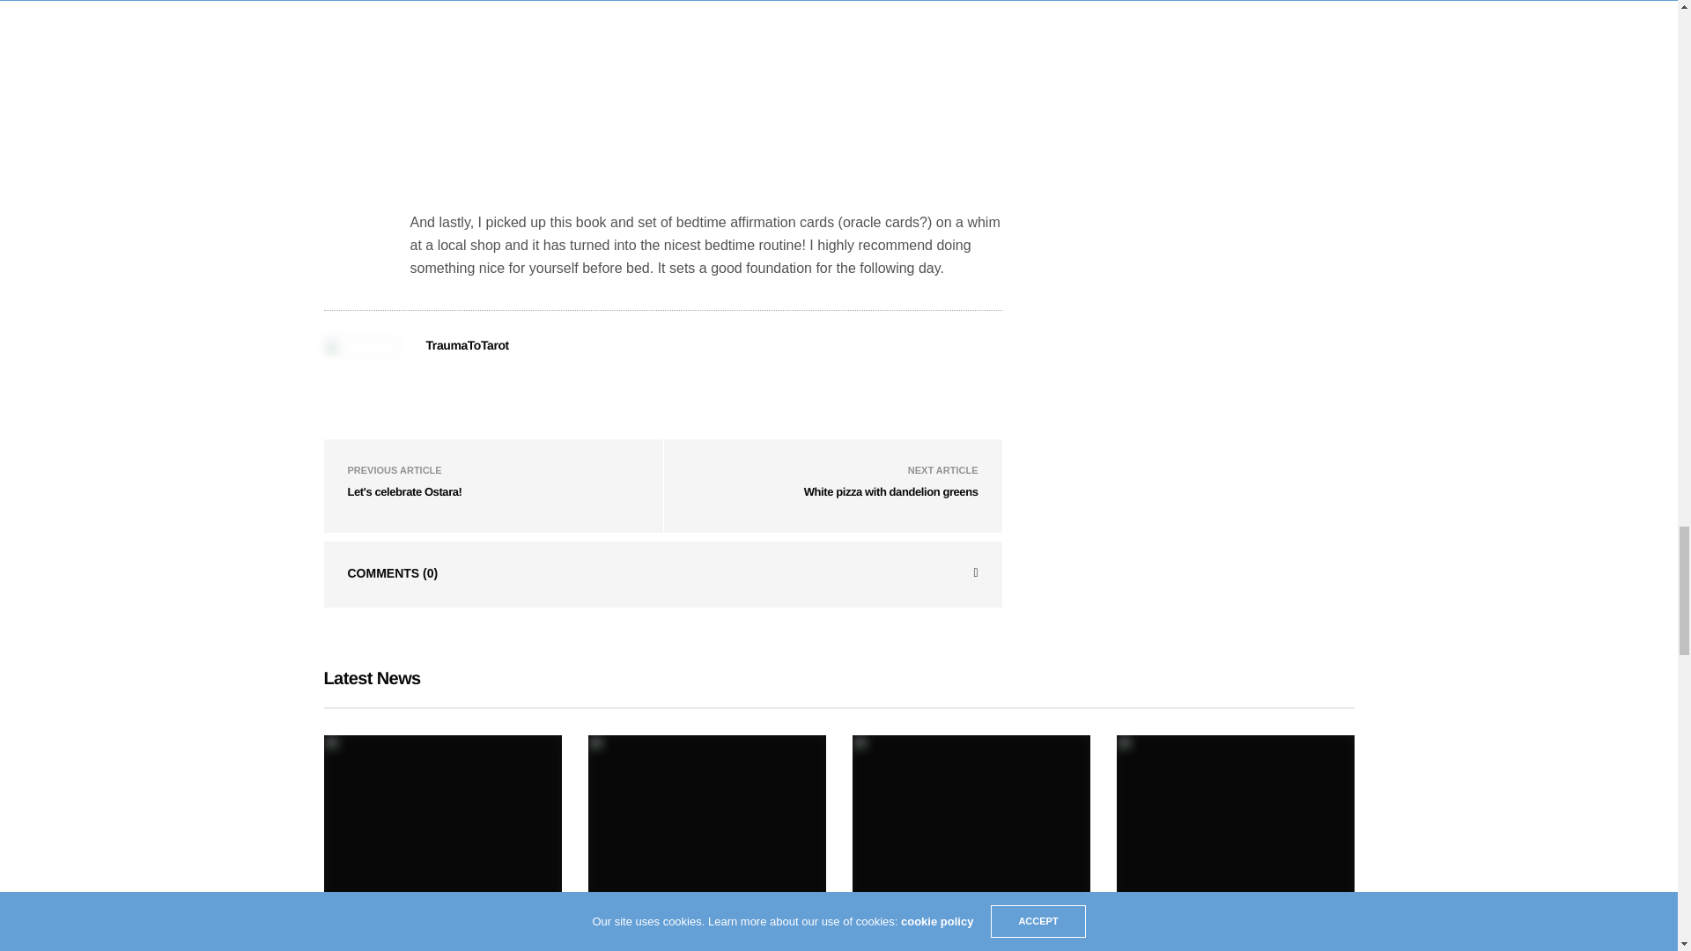 The width and height of the screenshot is (1691, 951). I want to click on Journeying into the Real World, so click(1215, 943).